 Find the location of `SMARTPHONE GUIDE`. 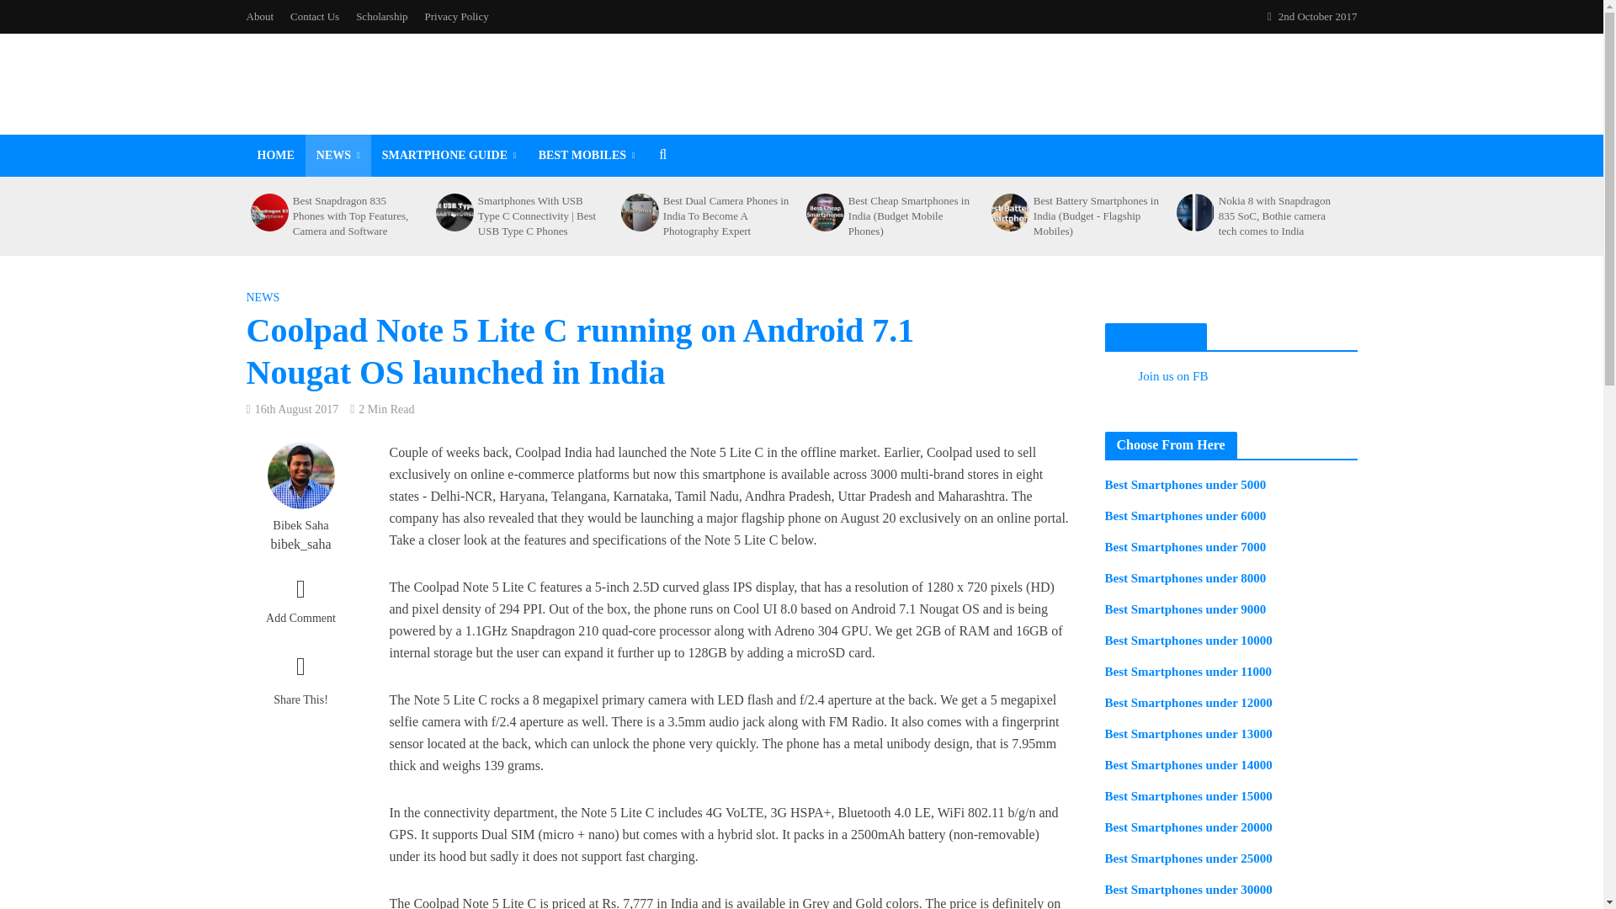

SMARTPHONE GUIDE is located at coordinates (449, 155).